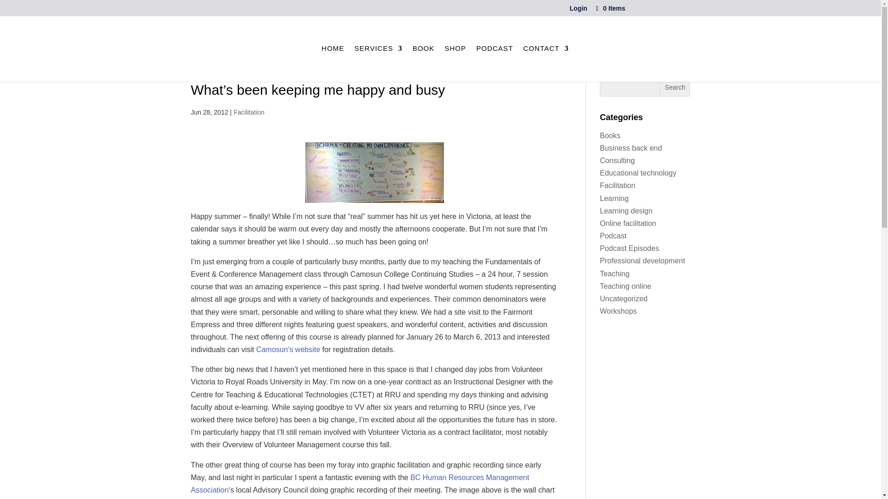 This screenshot has width=888, height=499. Describe the element at coordinates (631, 148) in the screenshot. I see `Business back end` at that location.